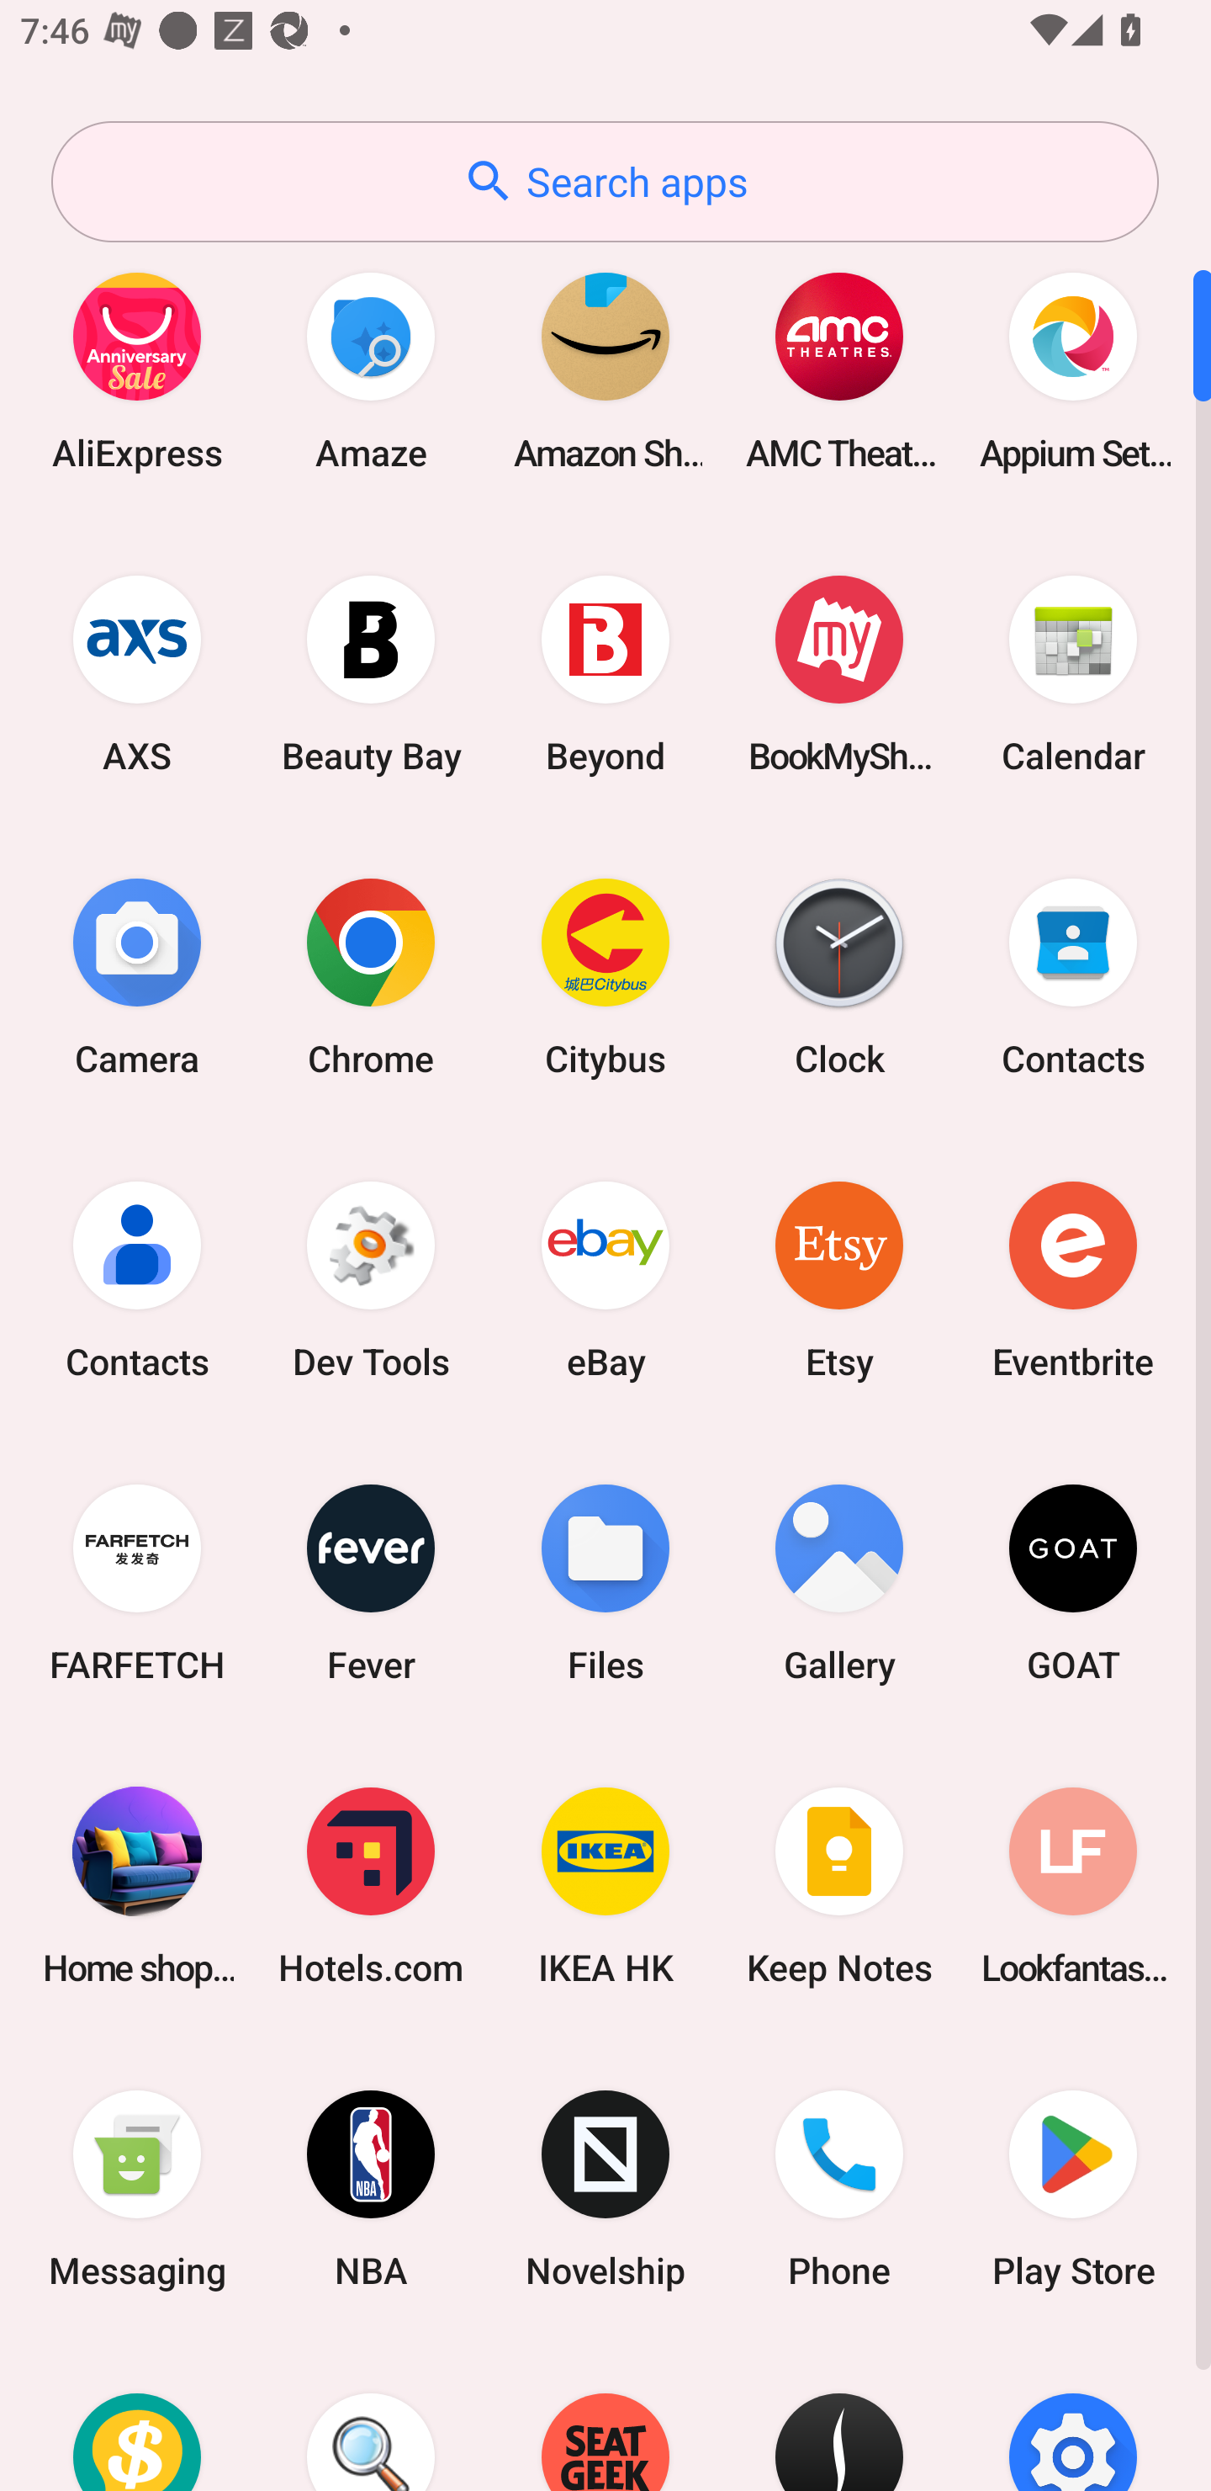 Image resolution: width=1211 pixels, height=2491 pixels. Describe the element at coordinates (1073, 1885) in the screenshot. I see `Lookfantastic` at that location.